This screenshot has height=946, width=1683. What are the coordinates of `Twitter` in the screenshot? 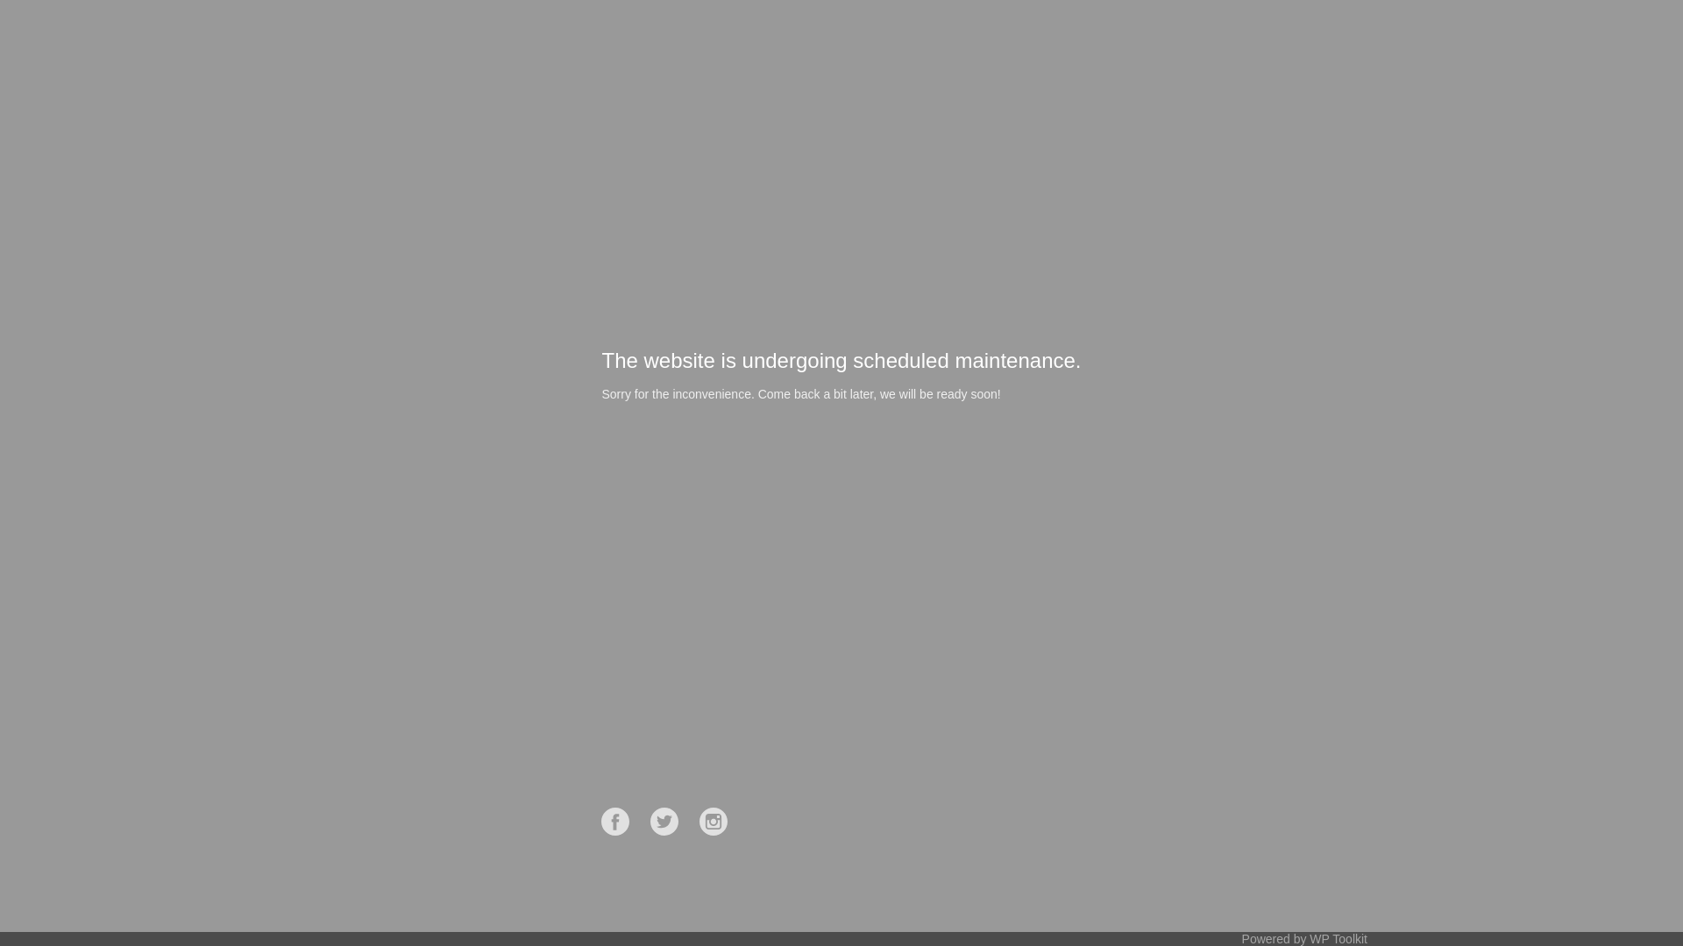 It's located at (664, 822).